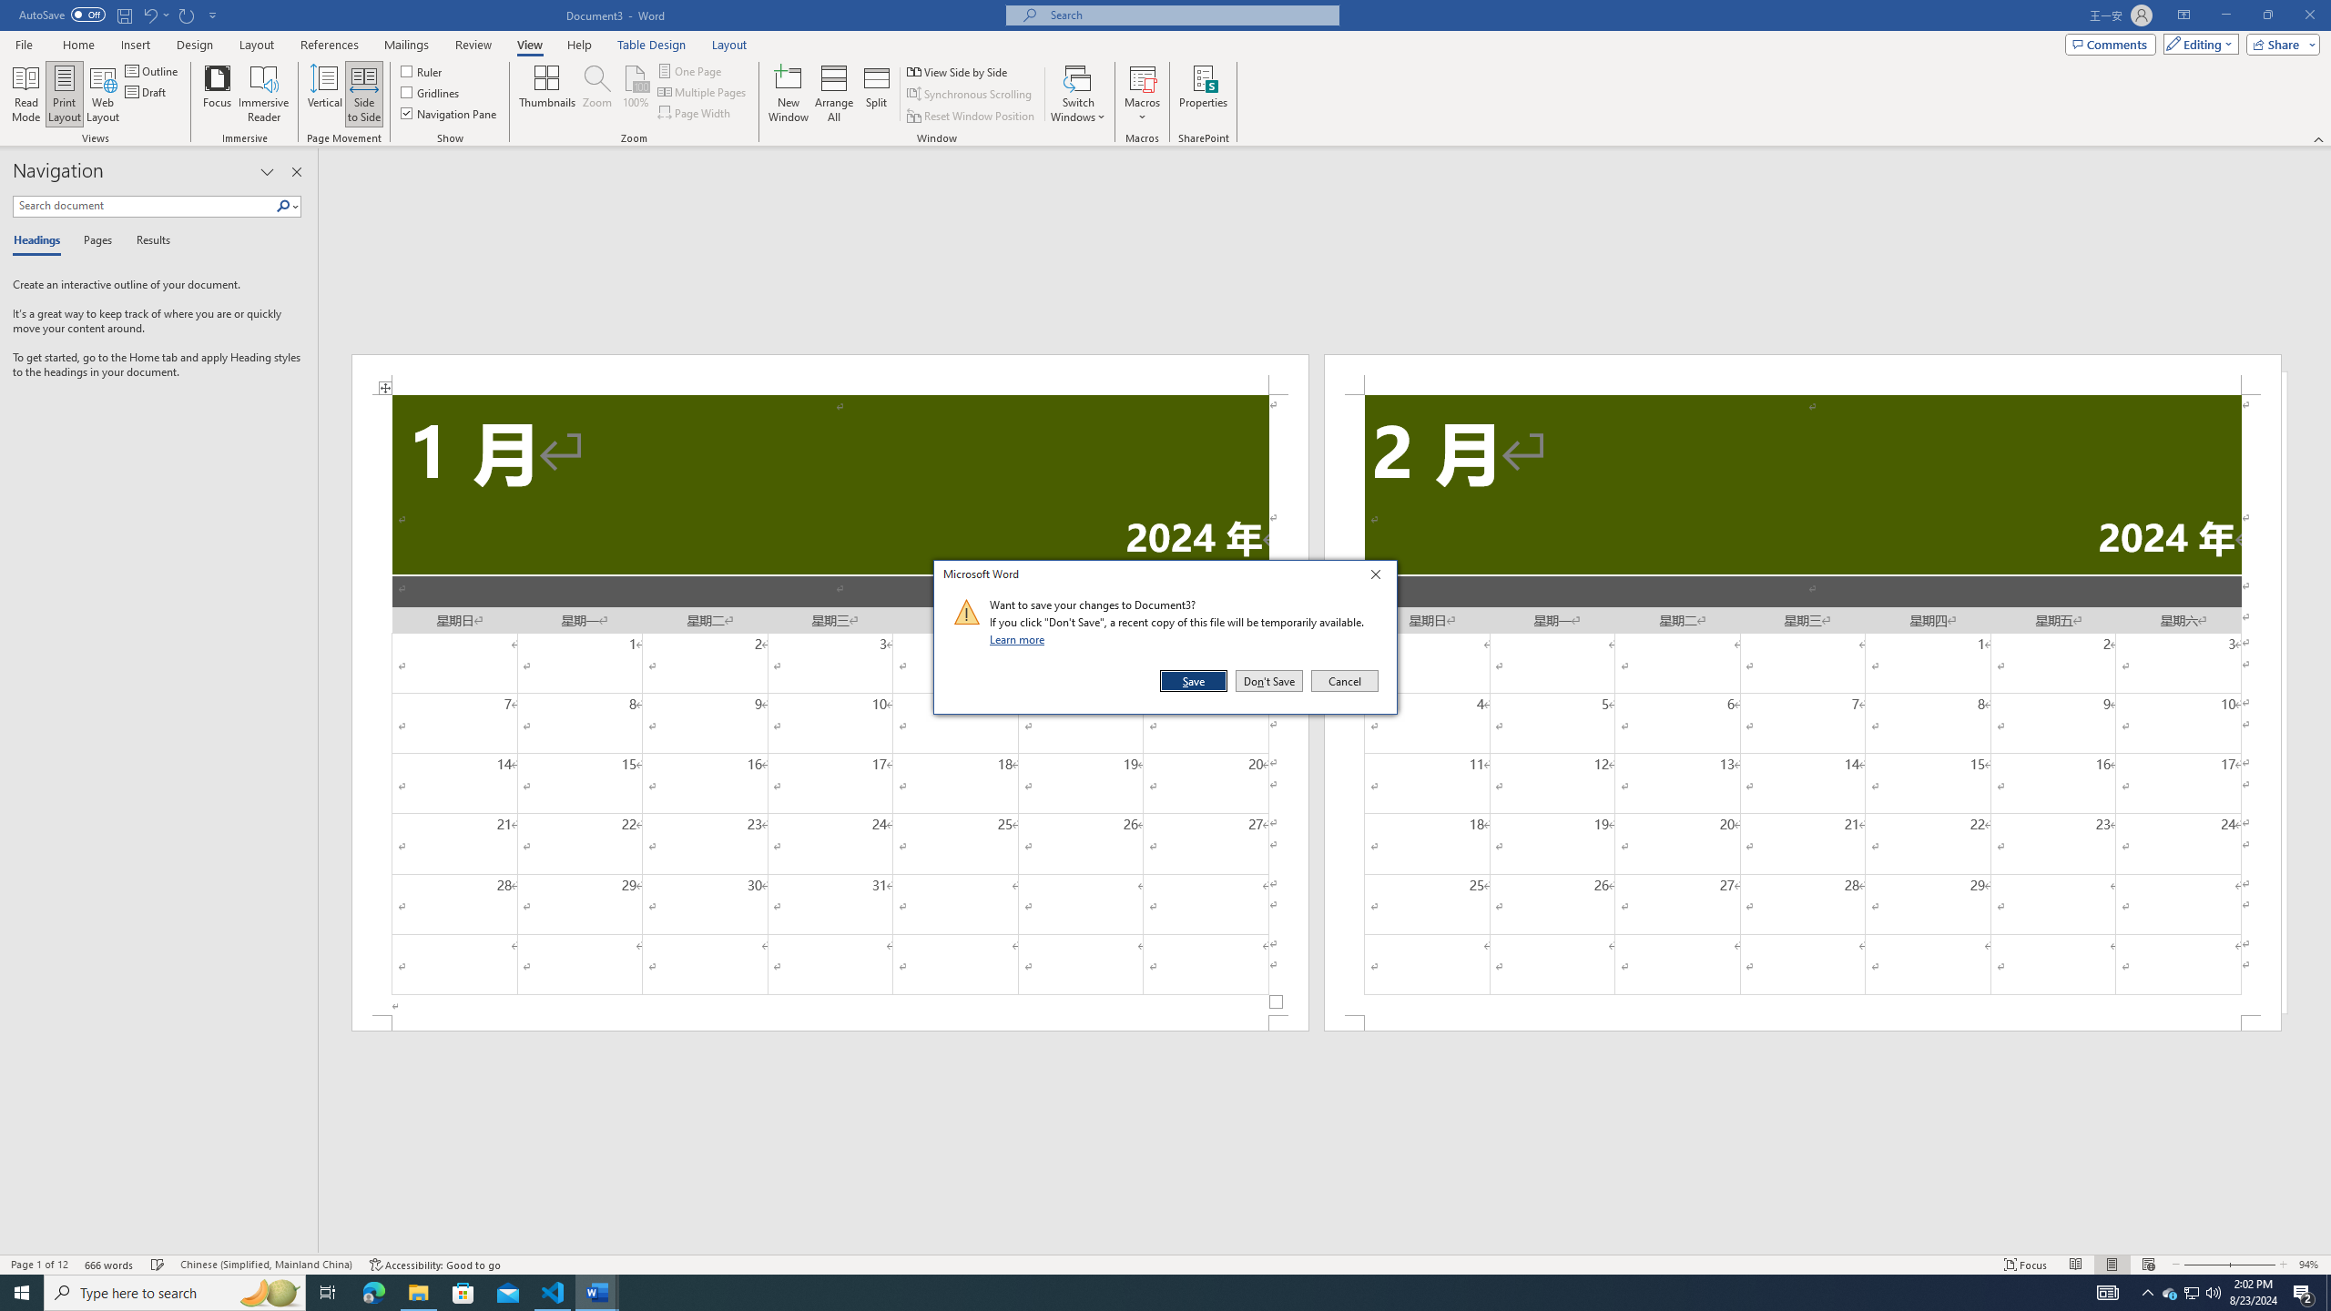 The width and height of the screenshot is (2331, 1311). Describe the element at coordinates (1269, 681) in the screenshot. I see `Don't Save` at that location.